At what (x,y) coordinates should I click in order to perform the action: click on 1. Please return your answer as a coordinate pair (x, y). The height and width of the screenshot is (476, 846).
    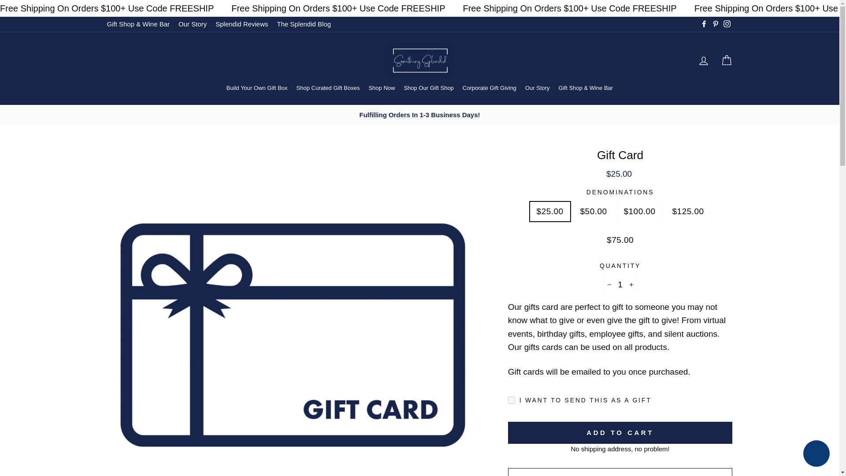
    Looking at the image, I should click on (620, 285).